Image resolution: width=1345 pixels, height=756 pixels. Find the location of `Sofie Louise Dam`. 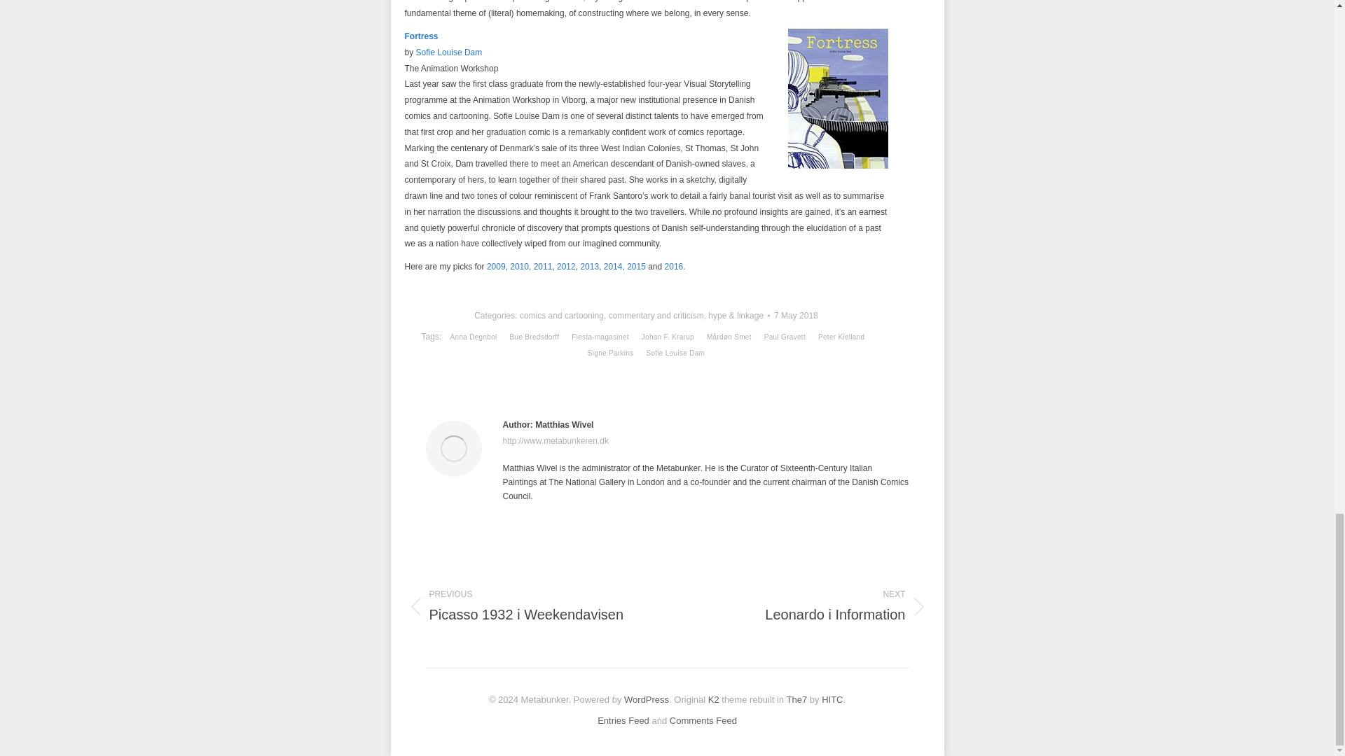

Sofie Louise Dam is located at coordinates (449, 52).